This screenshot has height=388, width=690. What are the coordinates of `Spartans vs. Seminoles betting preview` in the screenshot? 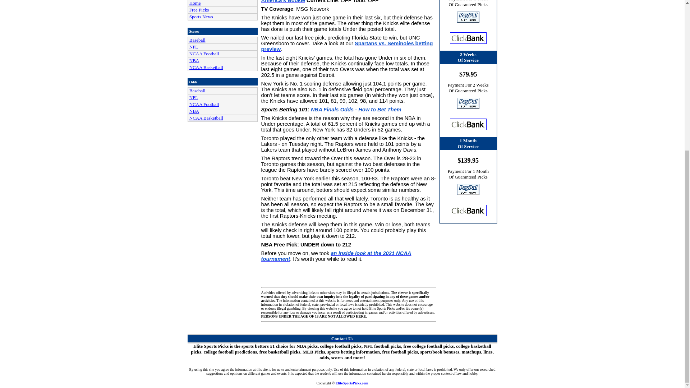 It's located at (347, 46).